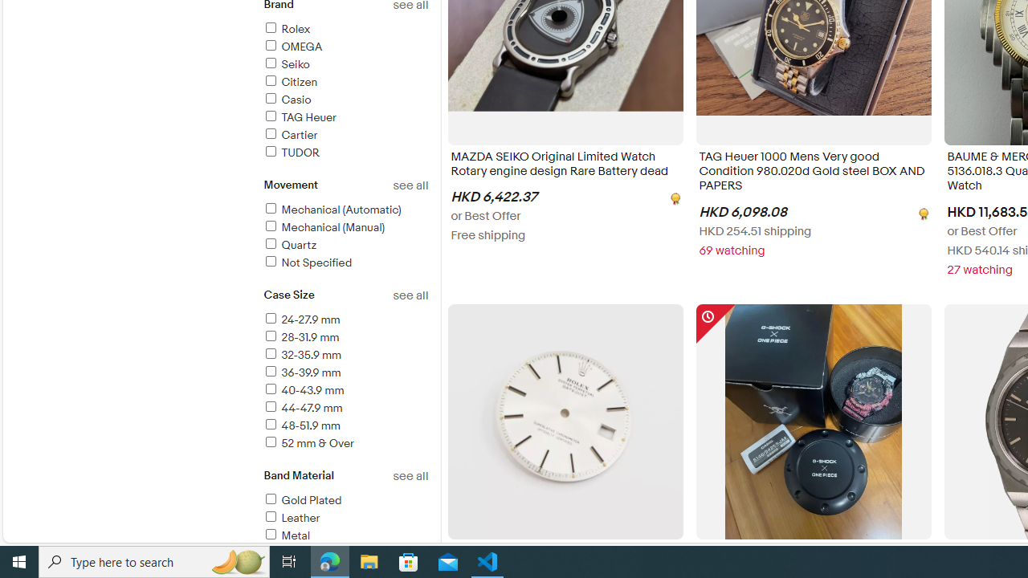  I want to click on Citizen, so click(345, 83).